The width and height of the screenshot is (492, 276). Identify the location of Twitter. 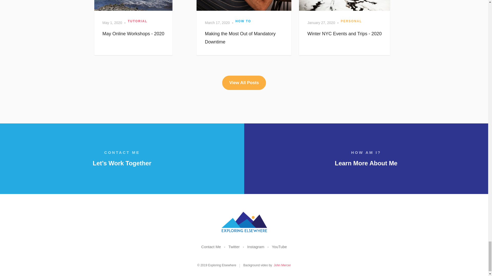
(234, 247).